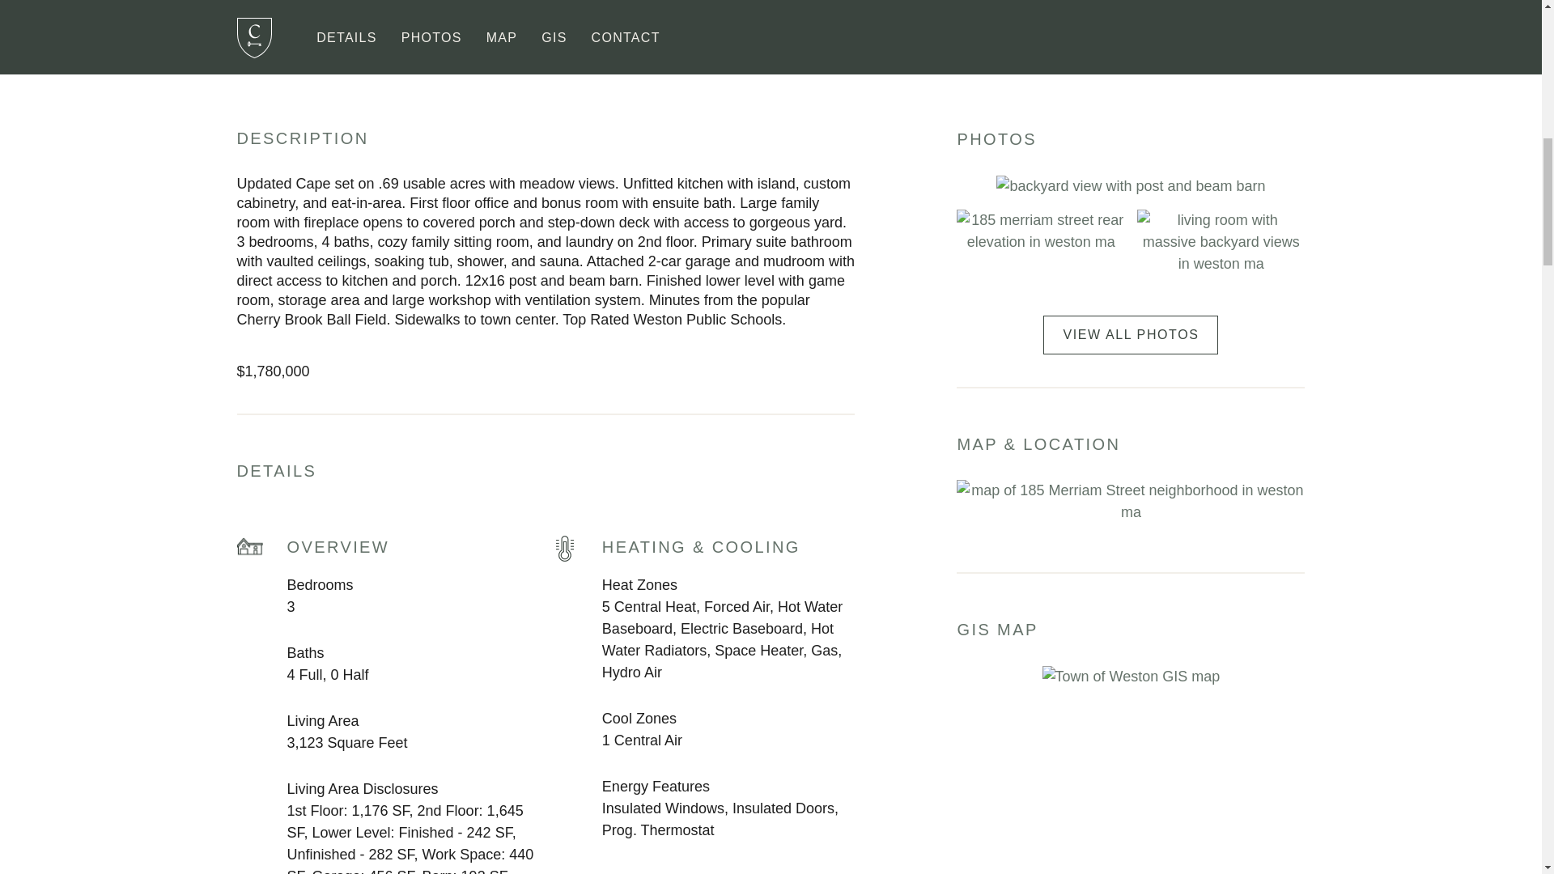 Image resolution: width=1554 pixels, height=874 pixels. Describe the element at coordinates (626, 29) in the screenshot. I see `CONTACT` at that location.